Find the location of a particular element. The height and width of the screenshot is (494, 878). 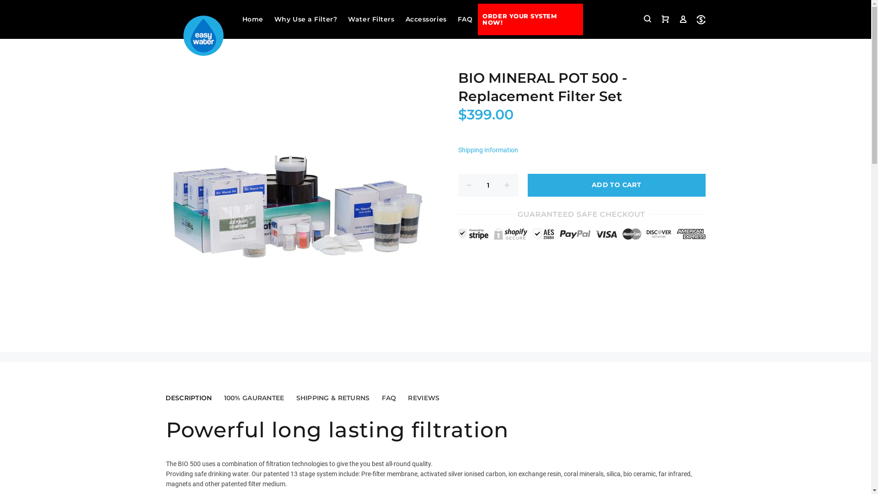

FAQ is located at coordinates (389, 398).